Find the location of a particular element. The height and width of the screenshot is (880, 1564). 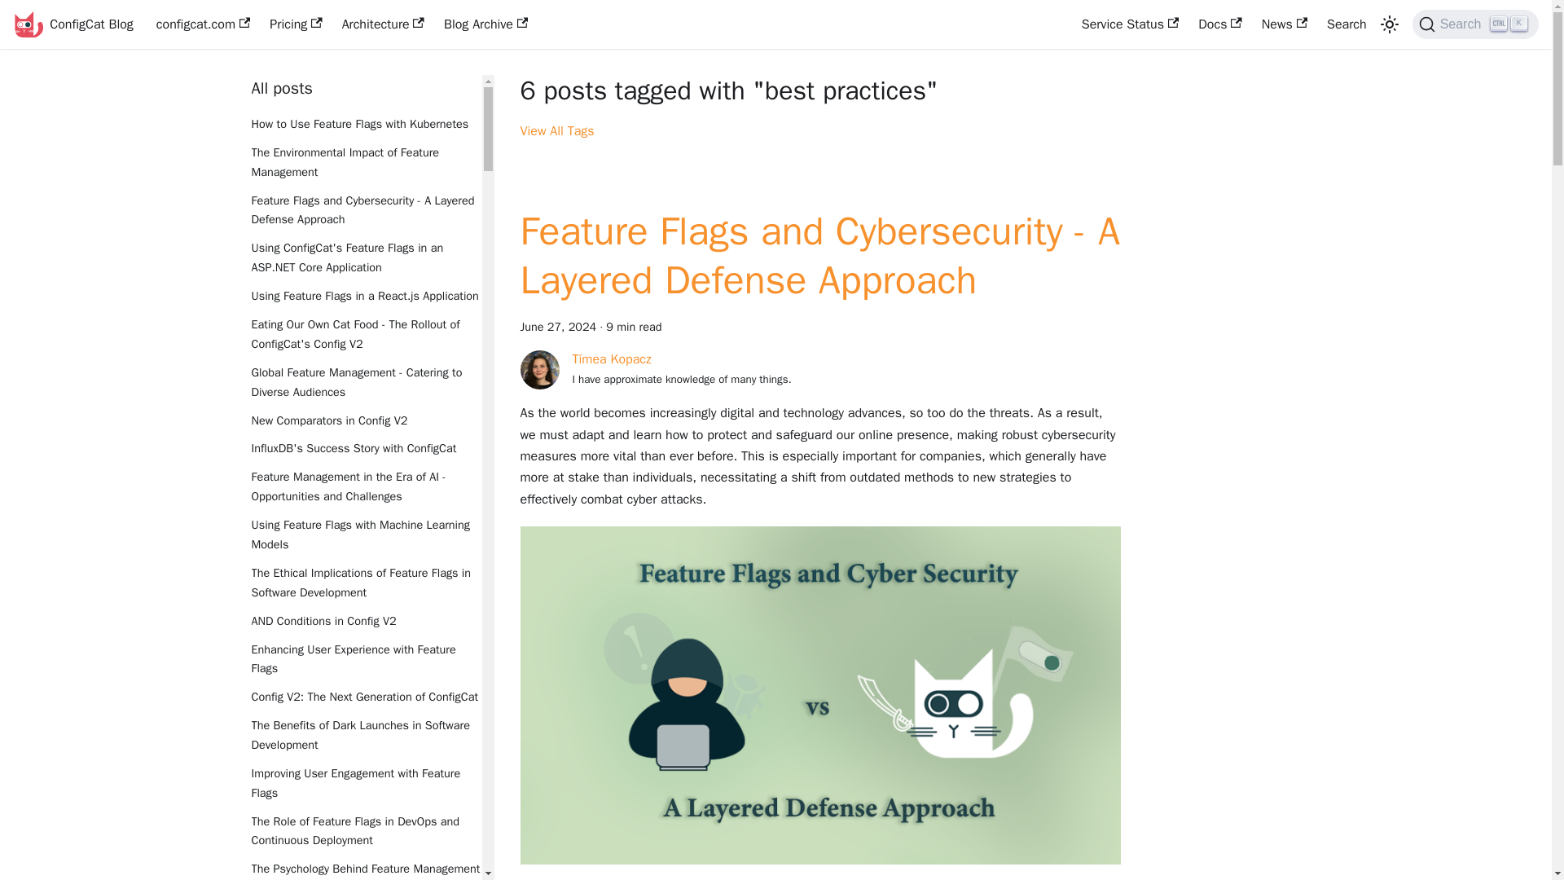

Using Feature Flags in a React.js Application is located at coordinates (366, 297).